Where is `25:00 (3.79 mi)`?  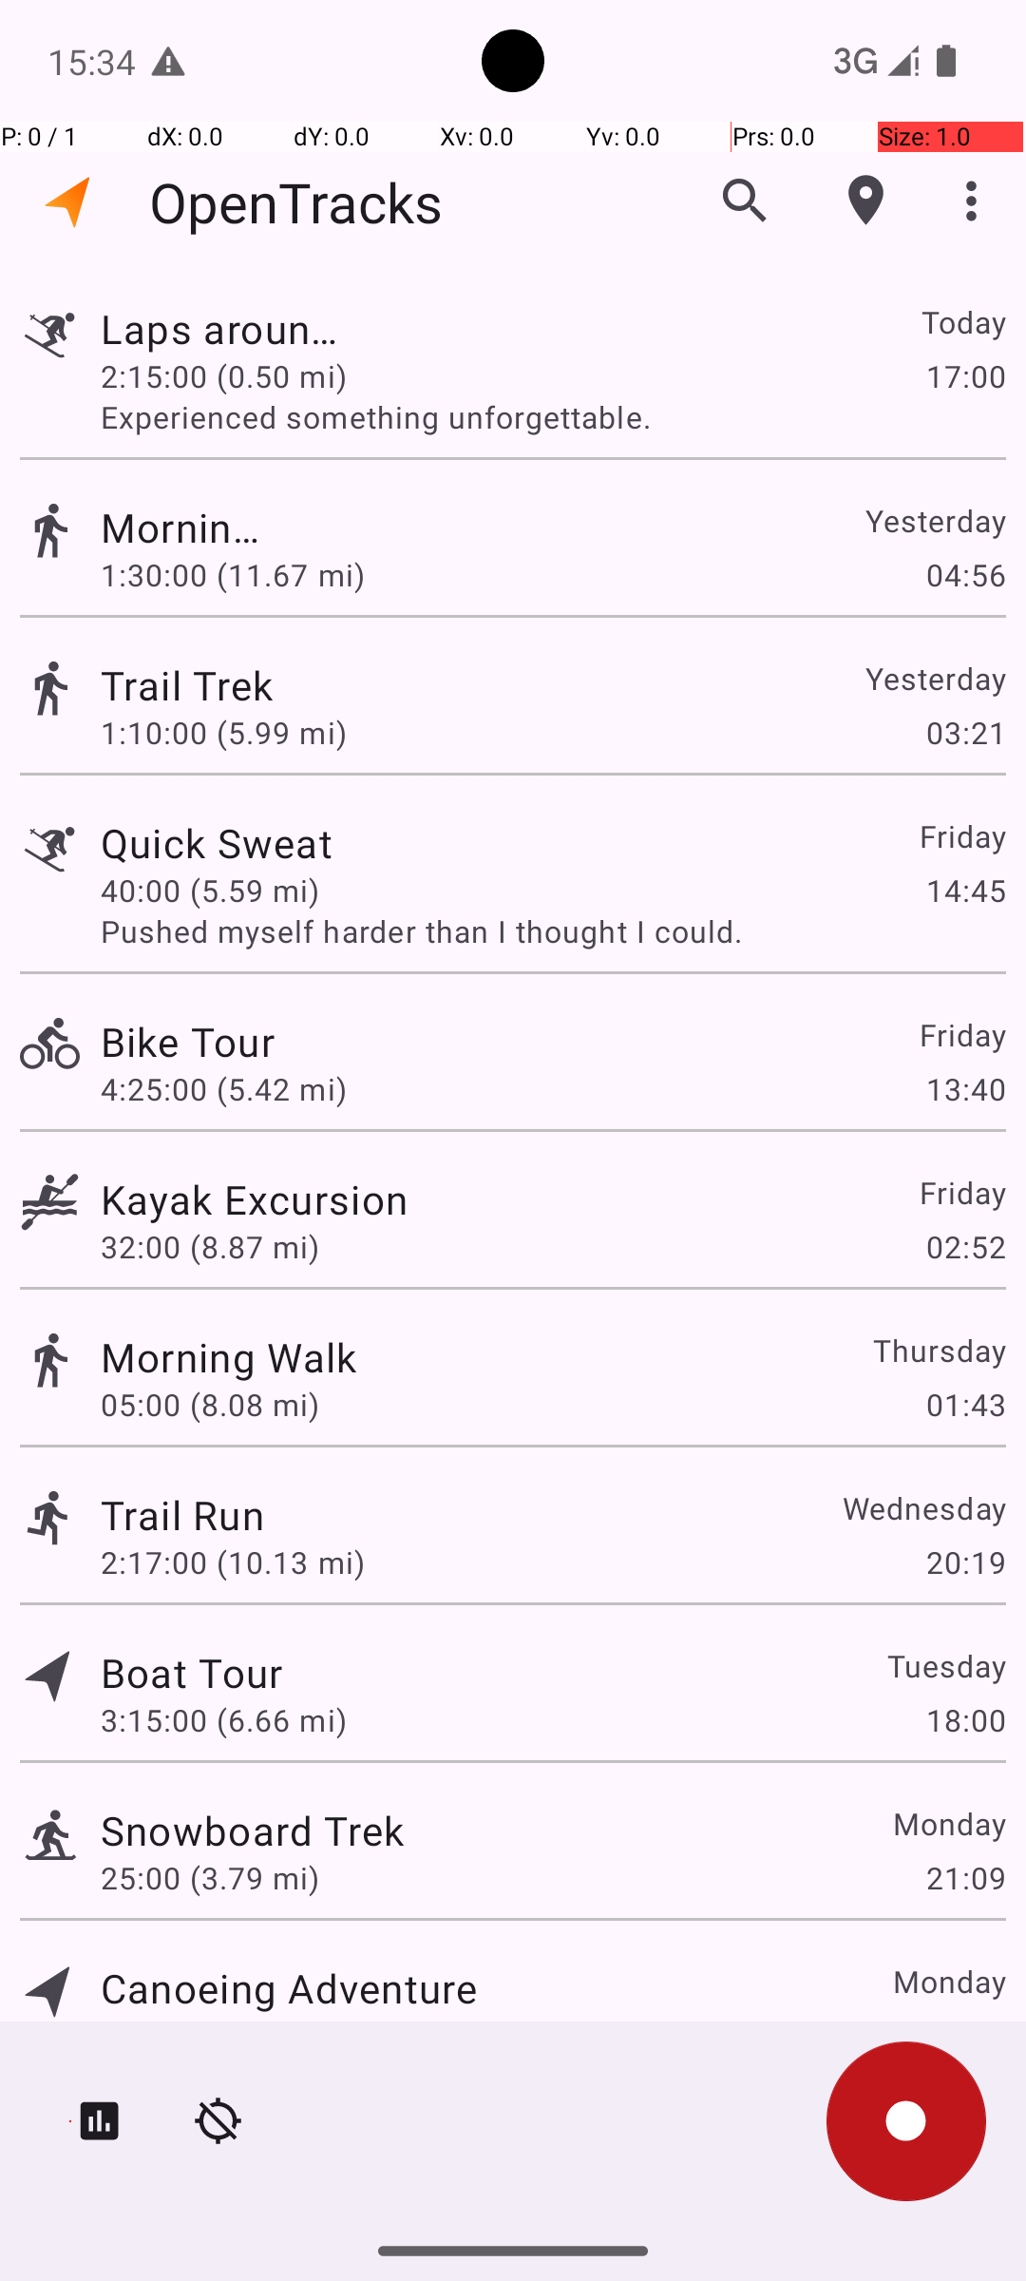
25:00 (3.79 mi) is located at coordinates (210, 1878).